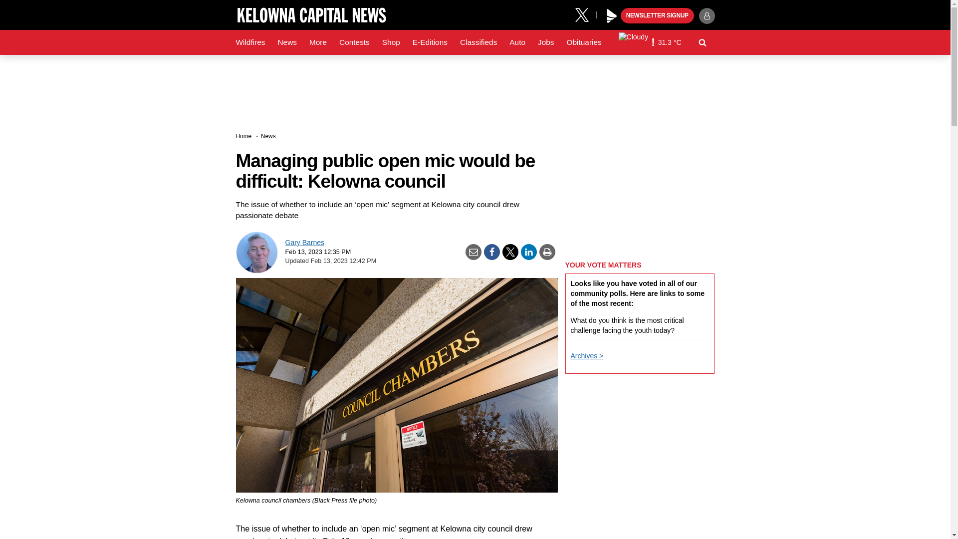 The height and width of the screenshot is (539, 958). Describe the element at coordinates (612, 16) in the screenshot. I see `Black Press Media` at that location.